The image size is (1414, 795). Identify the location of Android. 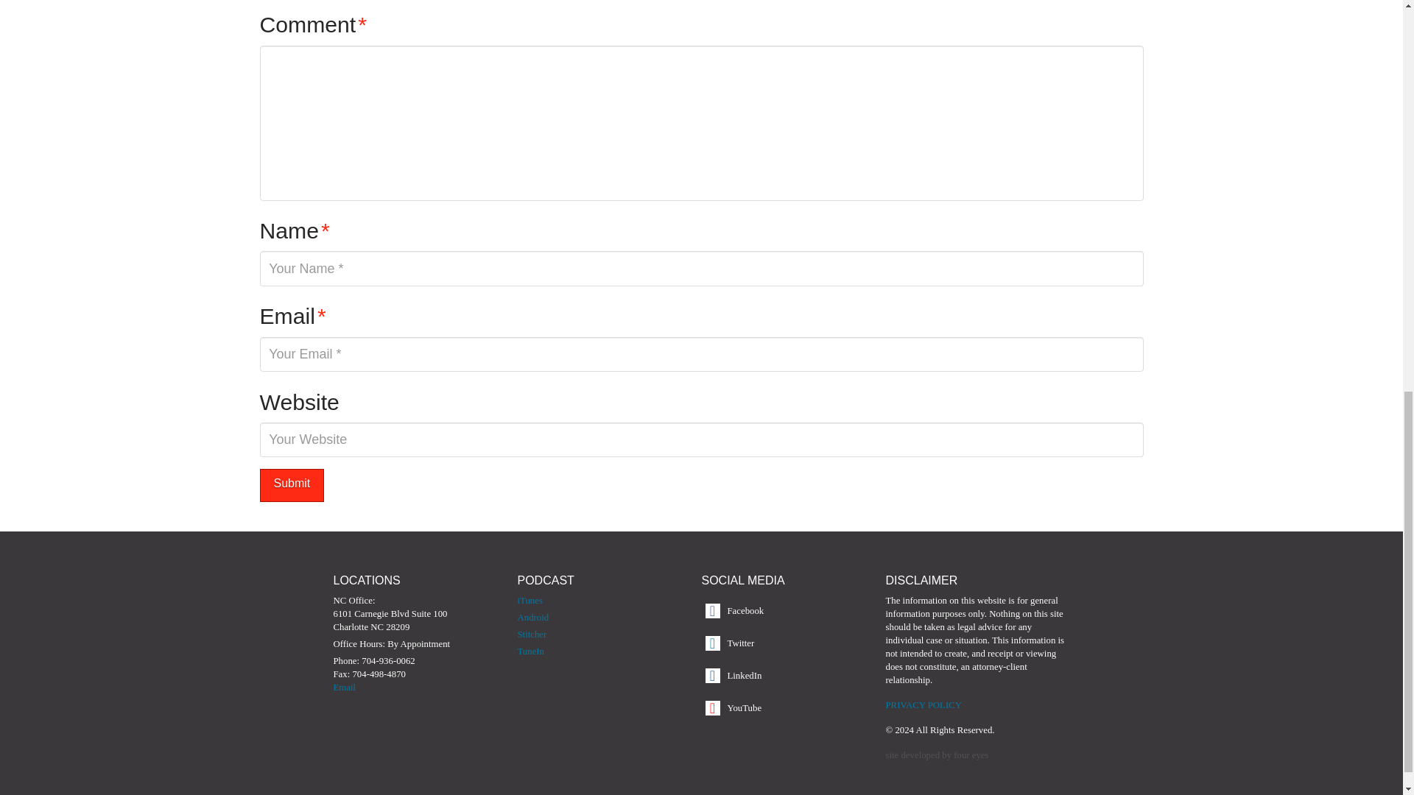
(532, 617).